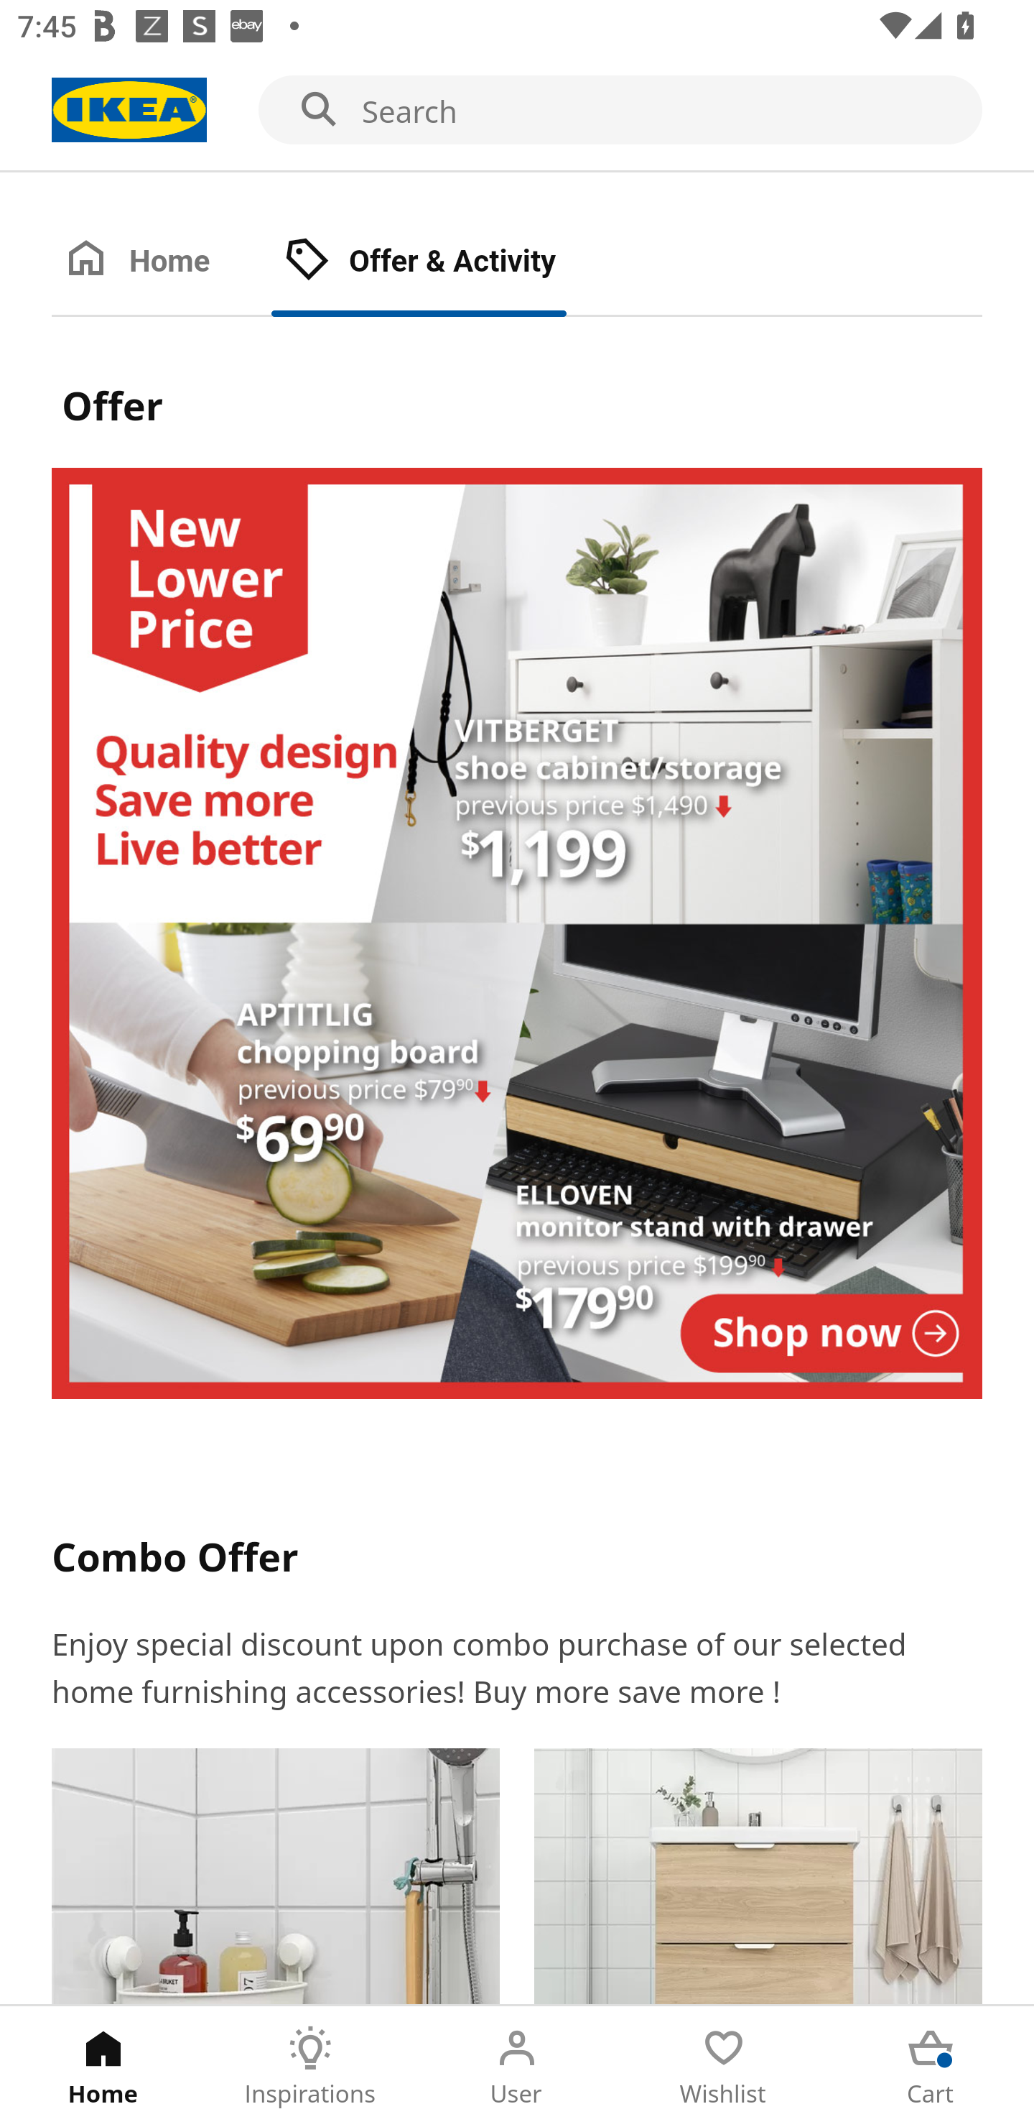 The height and width of the screenshot is (2127, 1034). What do you see at coordinates (103, 2067) in the screenshot?
I see `Home
Tab 1 of 5` at bounding box center [103, 2067].